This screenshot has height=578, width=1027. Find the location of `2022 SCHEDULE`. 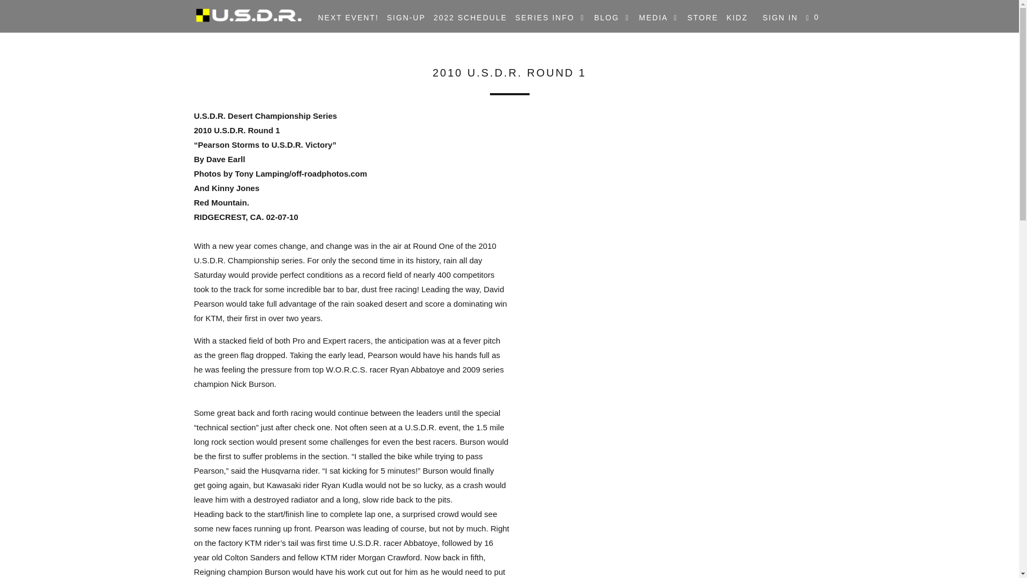

2022 SCHEDULE is located at coordinates (470, 17).